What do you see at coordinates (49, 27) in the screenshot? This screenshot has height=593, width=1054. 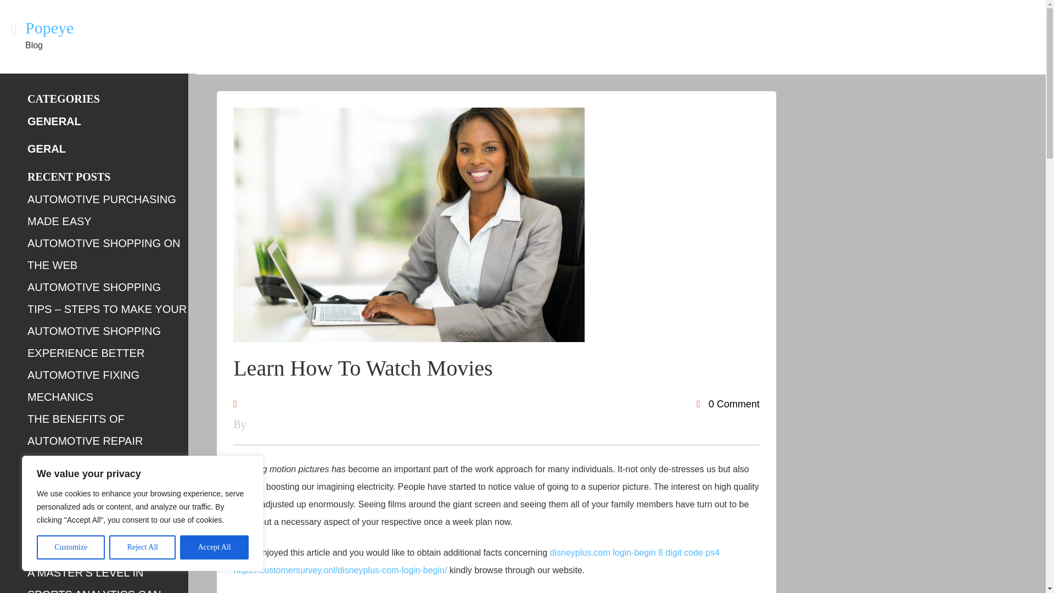 I see `Popeye` at bounding box center [49, 27].